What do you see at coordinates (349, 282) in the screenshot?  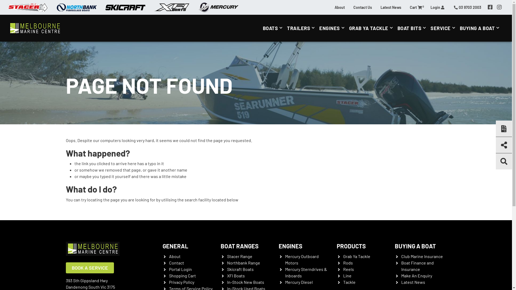 I see `Tackle` at bounding box center [349, 282].